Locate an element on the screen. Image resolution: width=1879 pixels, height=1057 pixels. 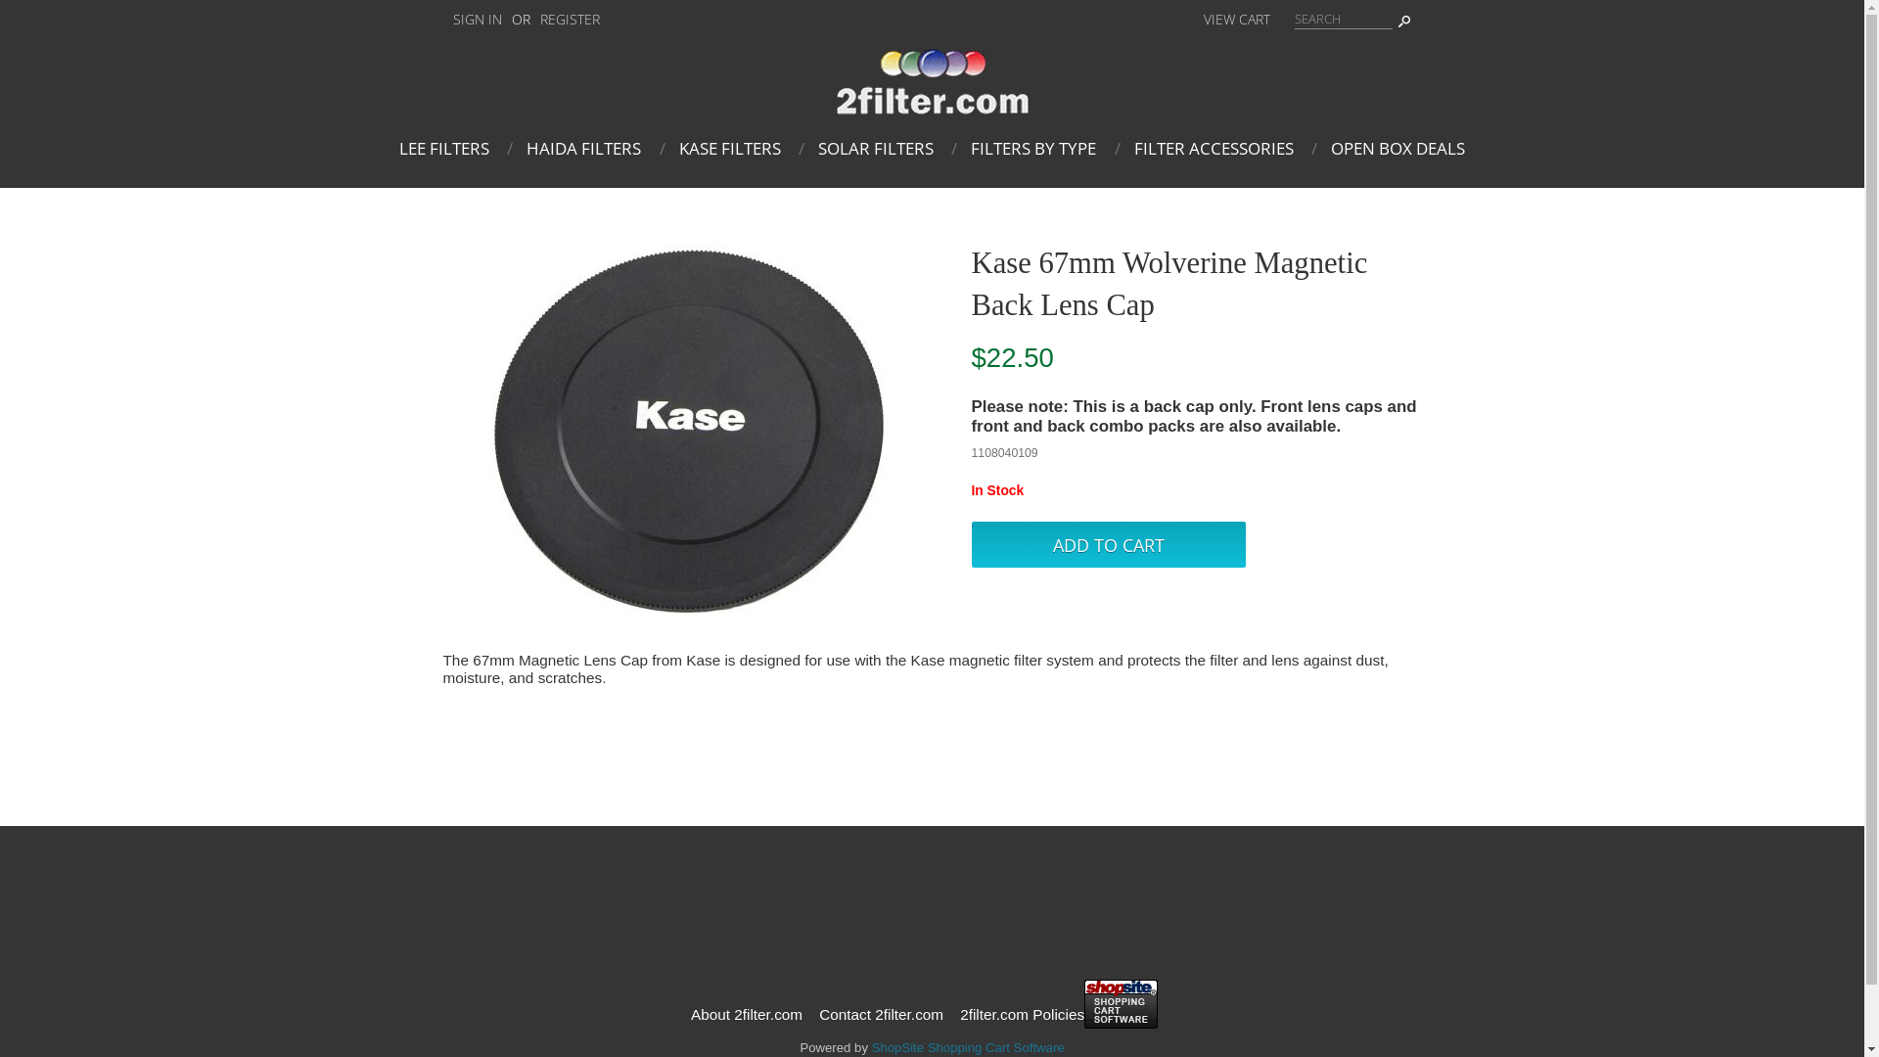
ShopSite Shopping Cart Software is located at coordinates (969, 1047).